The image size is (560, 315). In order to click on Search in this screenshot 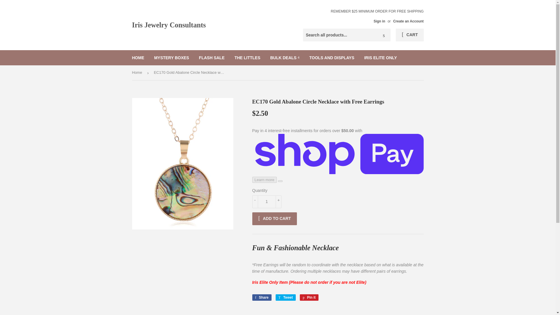, I will do `click(409, 35)`.